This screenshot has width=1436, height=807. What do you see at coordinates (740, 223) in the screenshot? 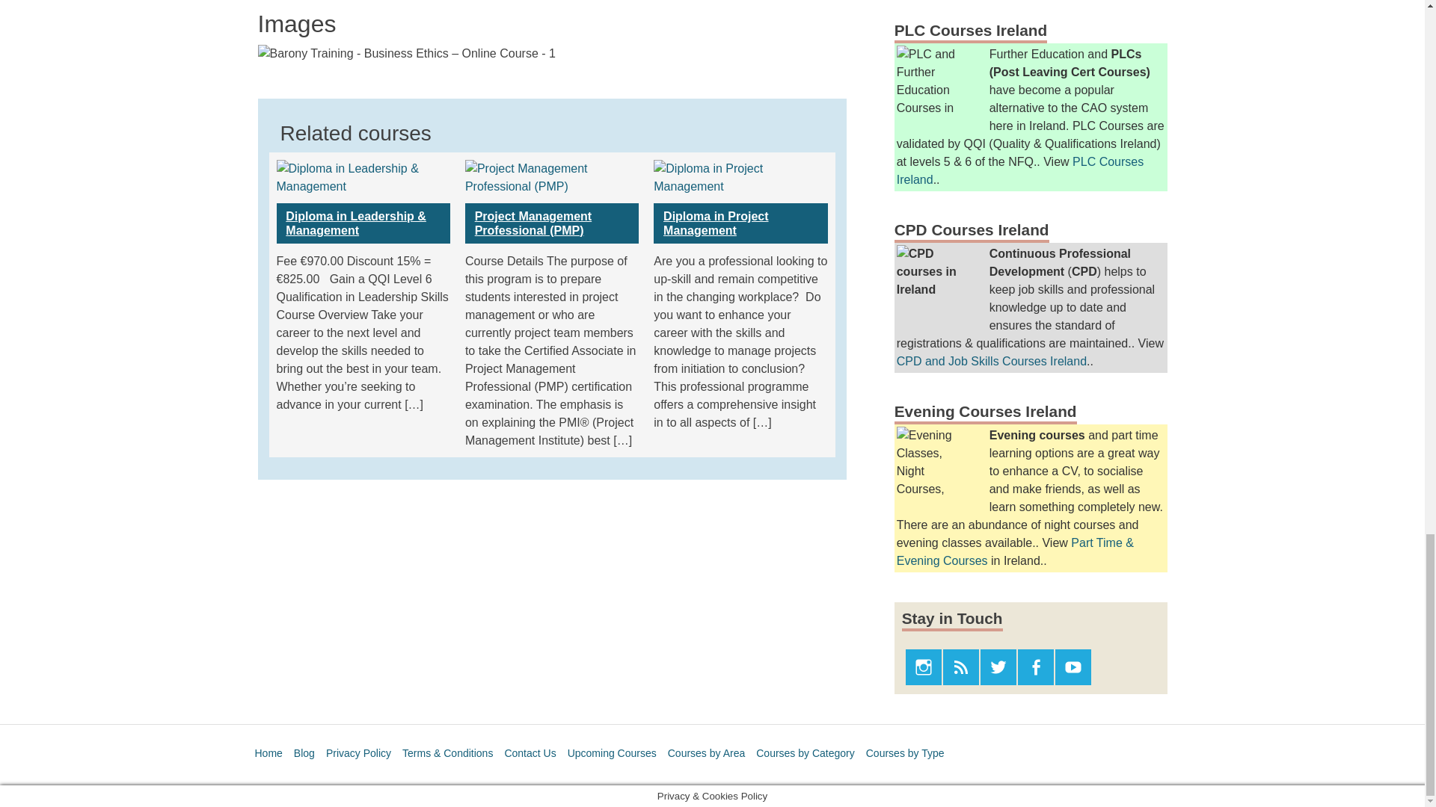
I see `Diploma in Project Management` at bounding box center [740, 223].